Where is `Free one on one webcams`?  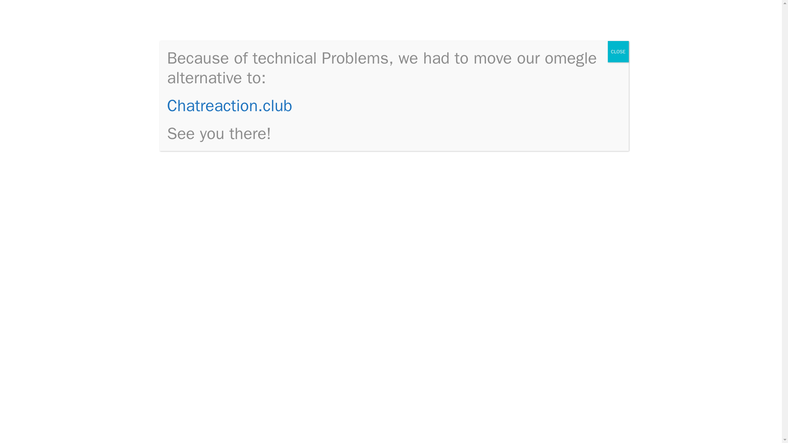
Free one on one webcams is located at coordinates (545, 149).